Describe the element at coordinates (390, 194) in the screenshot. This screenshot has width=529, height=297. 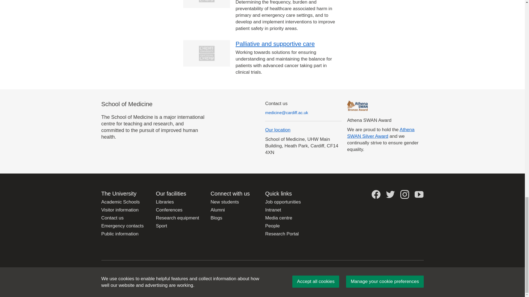
I see `twitter no background icon` at that location.